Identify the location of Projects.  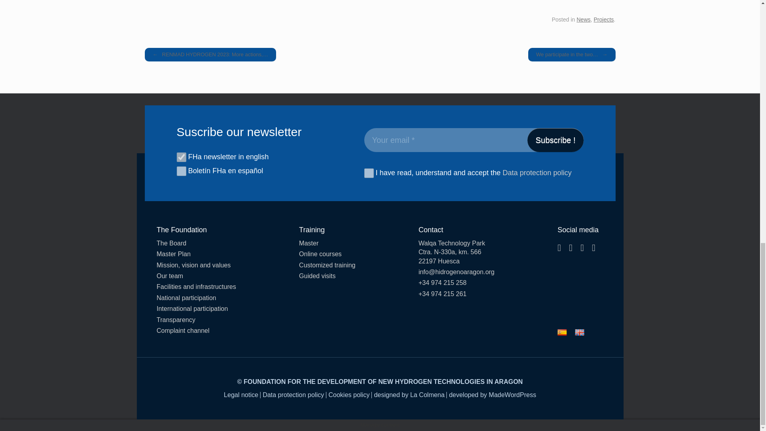
(604, 20).